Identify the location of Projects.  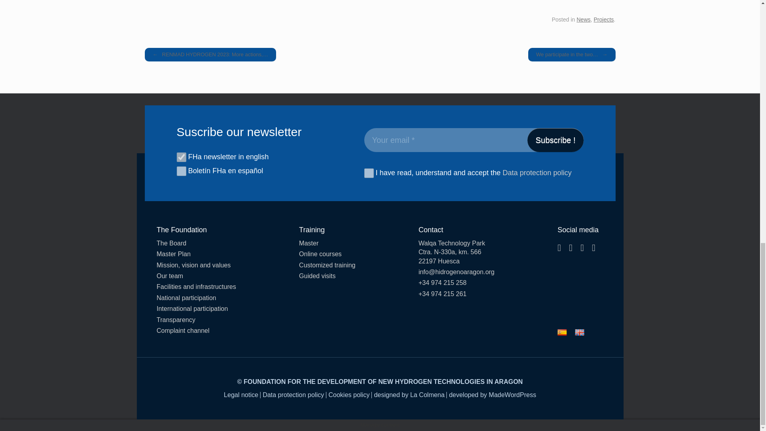
(604, 20).